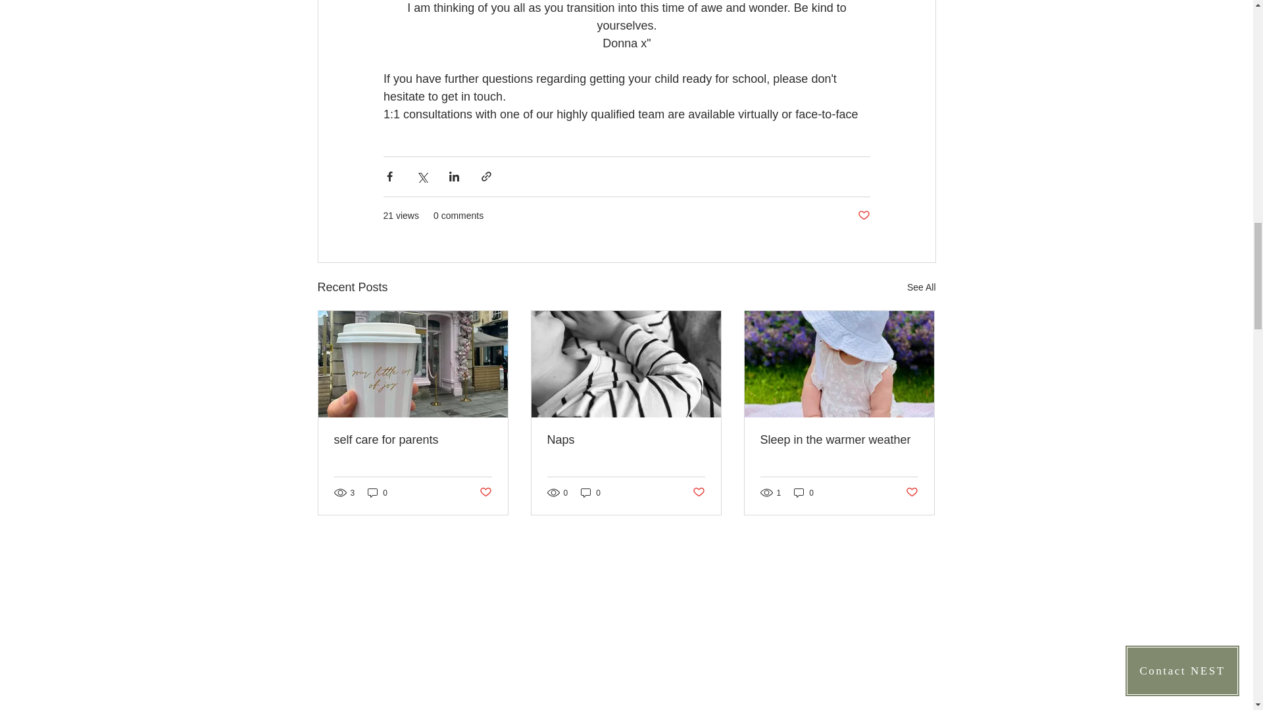  I want to click on Sleep in the warmer weather, so click(839, 440).